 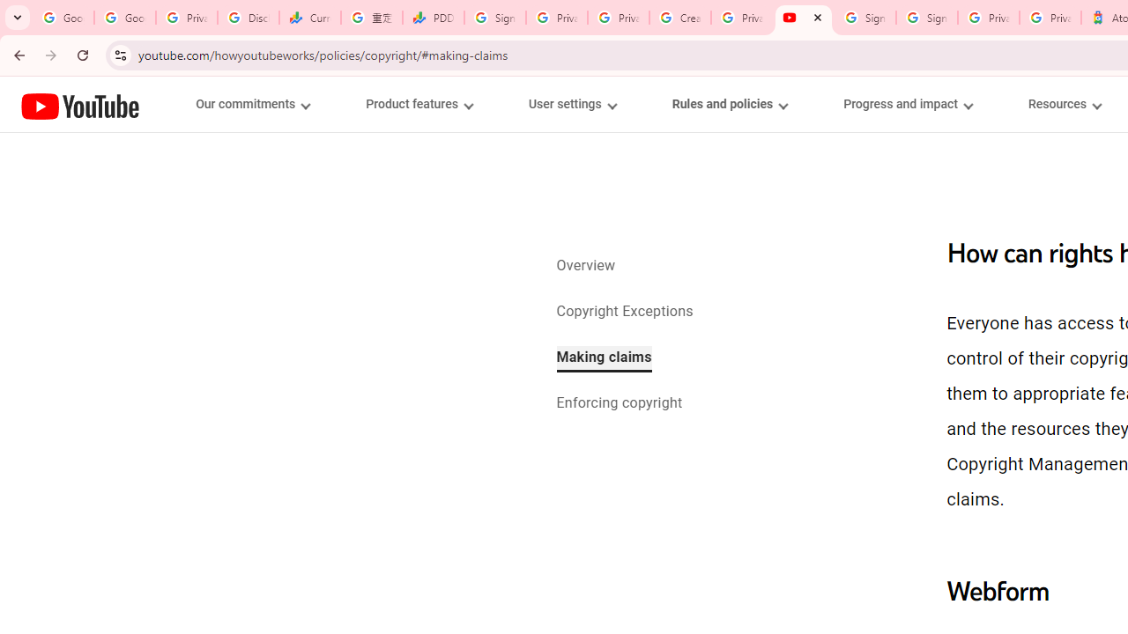 I want to click on PDD Holdings Inc - ADR (PDD) Price & News - Google Finance, so click(x=434, y=18).